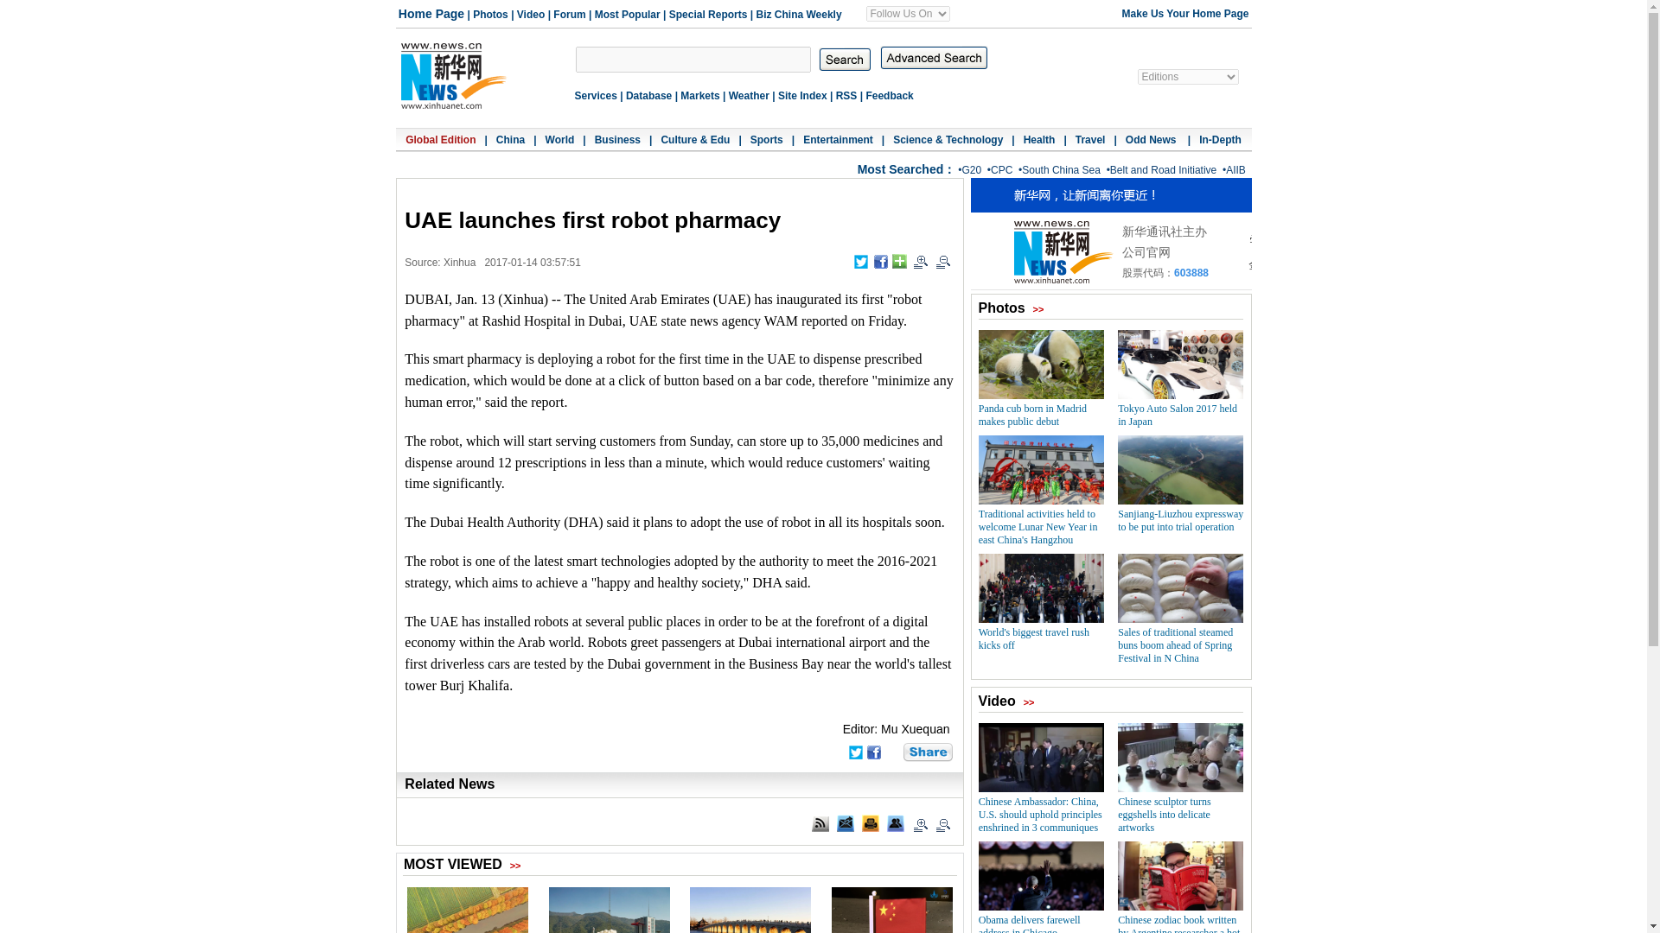 Image resolution: width=1660 pixels, height=933 pixels. Describe the element at coordinates (595, 95) in the screenshot. I see `Services` at that location.